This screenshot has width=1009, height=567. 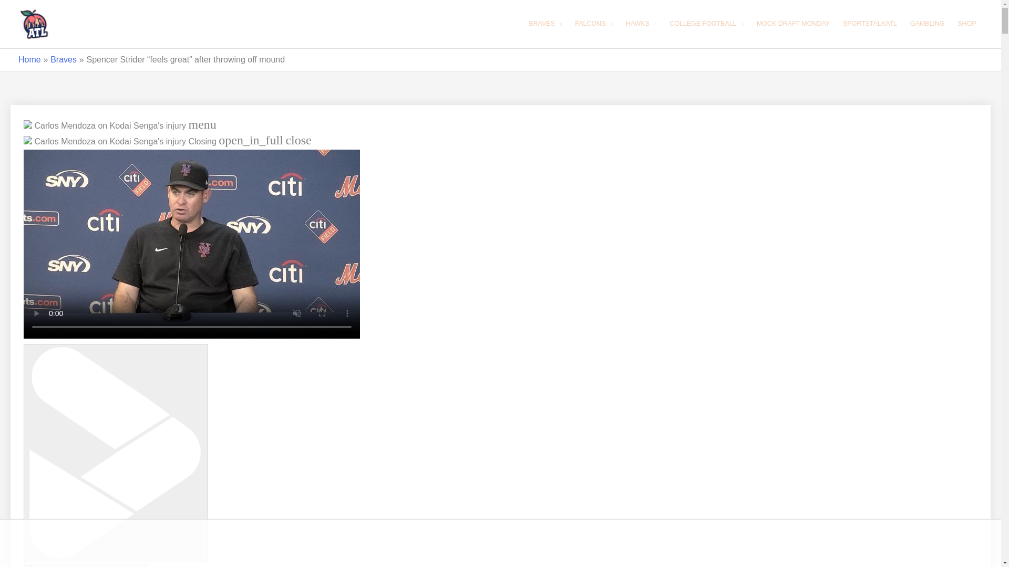 What do you see at coordinates (927, 24) in the screenshot?
I see `GAMBLING` at bounding box center [927, 24].